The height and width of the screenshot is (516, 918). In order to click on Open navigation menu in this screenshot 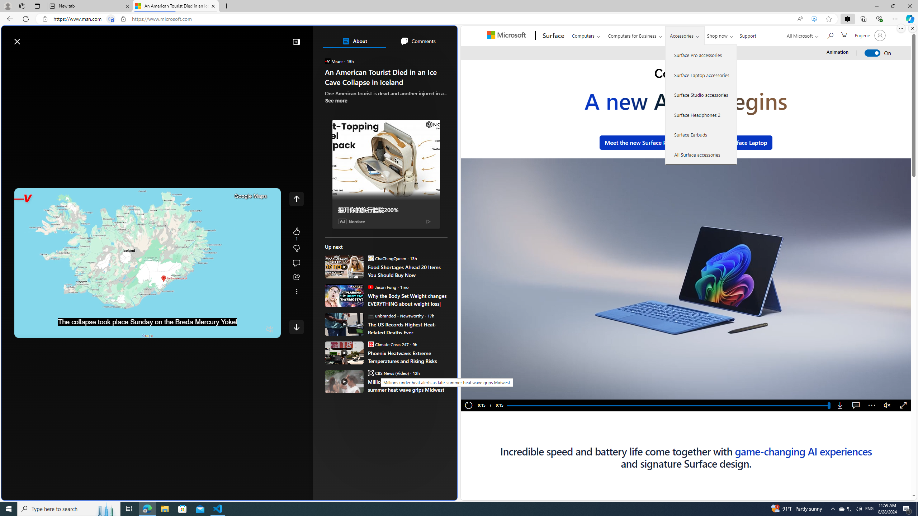, I will do `click(10, 58)`.